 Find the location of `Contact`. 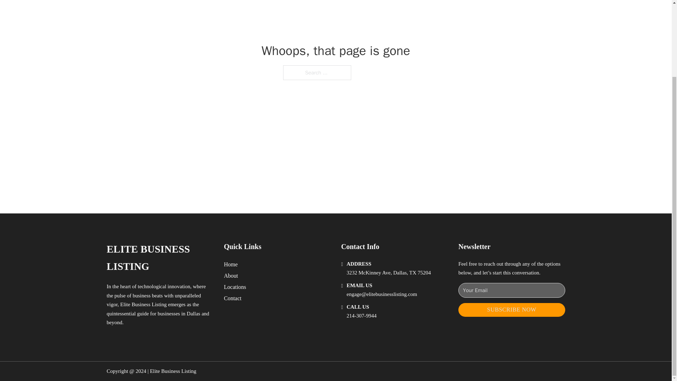

Contact is located at coordinates (233, 298).